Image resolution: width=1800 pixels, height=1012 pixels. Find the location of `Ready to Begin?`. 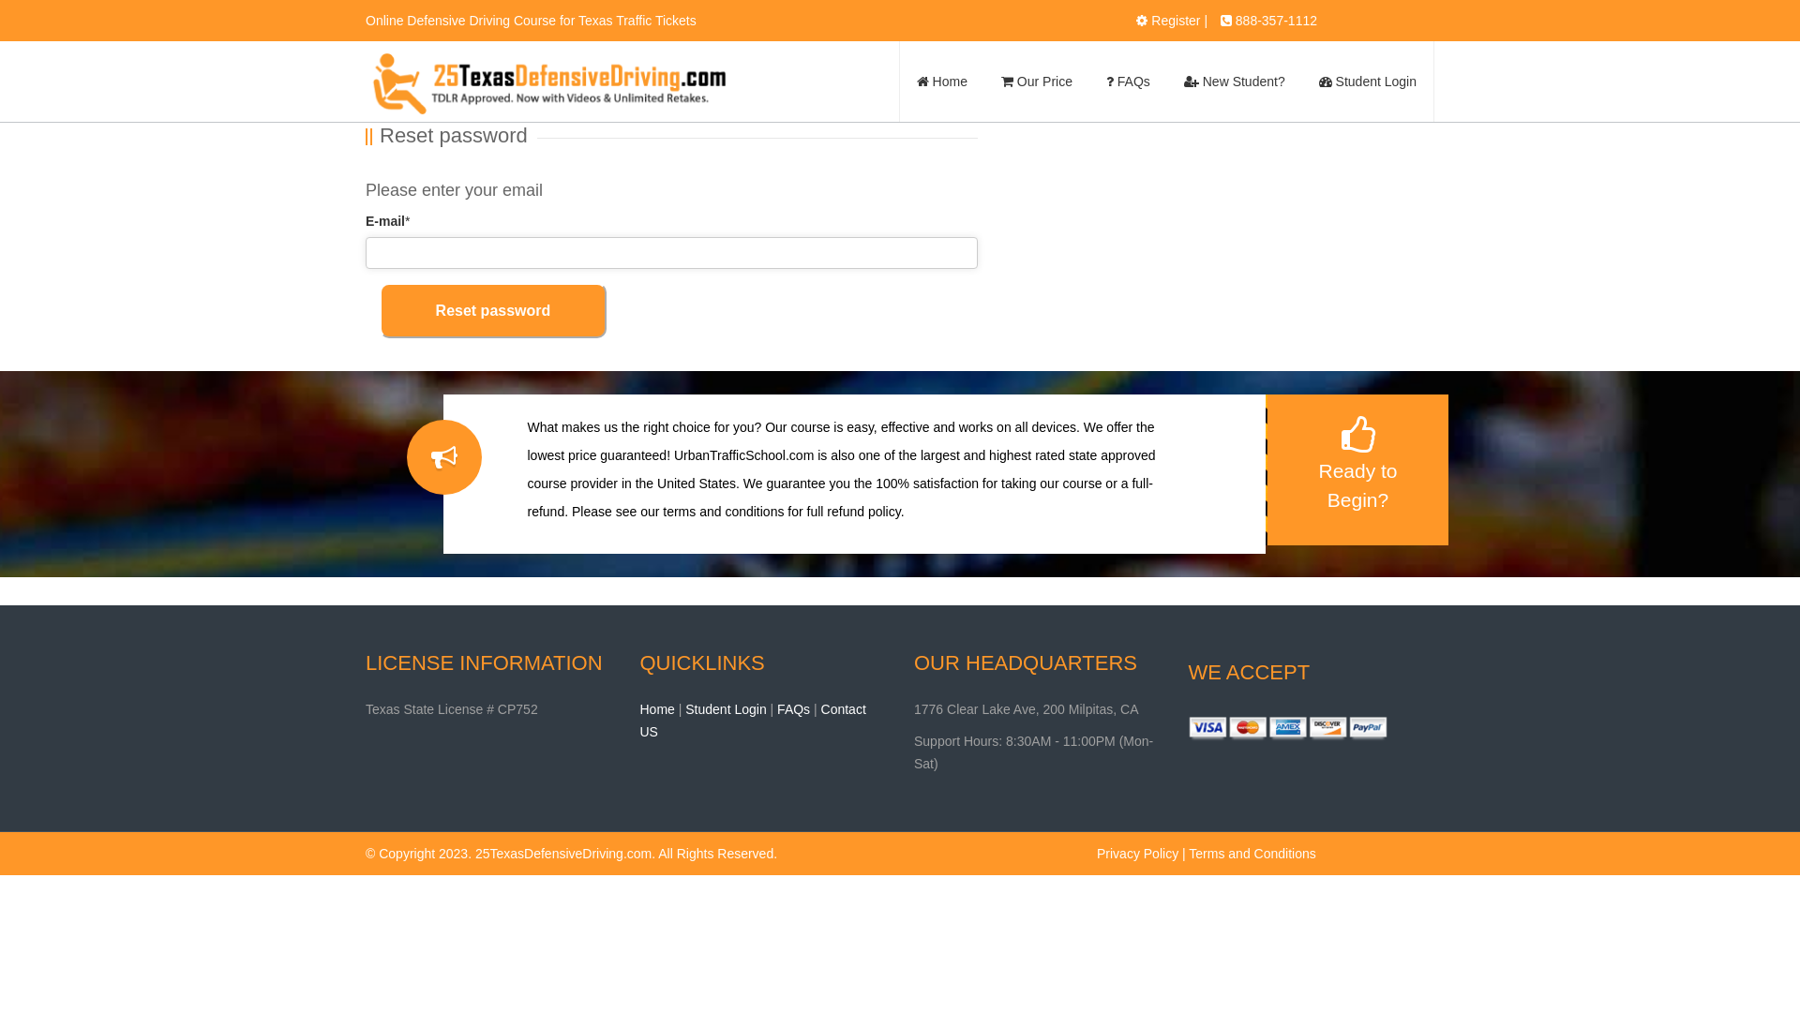

Ready to Begin? is located at coordinates (1357, 470).